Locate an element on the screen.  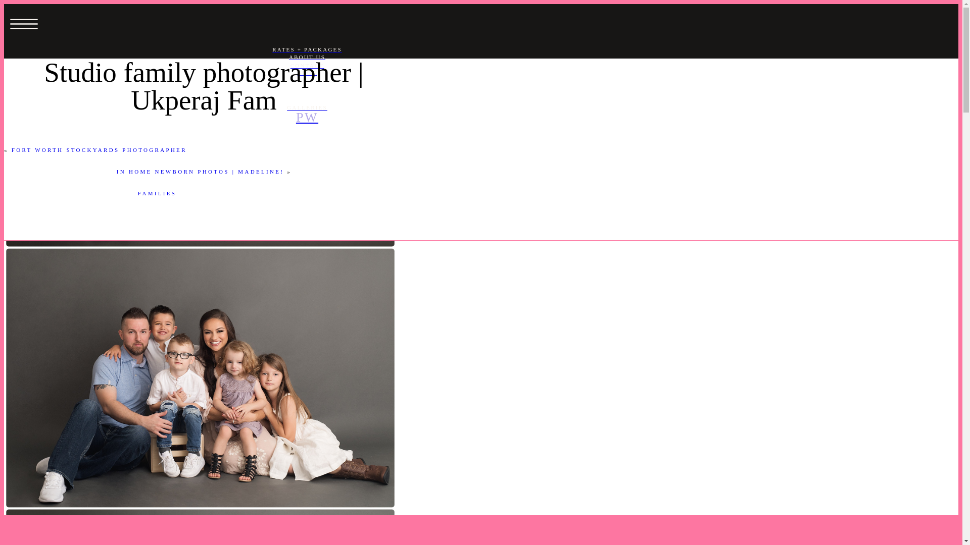
ABOUT US is located at coordinates (307, 57).